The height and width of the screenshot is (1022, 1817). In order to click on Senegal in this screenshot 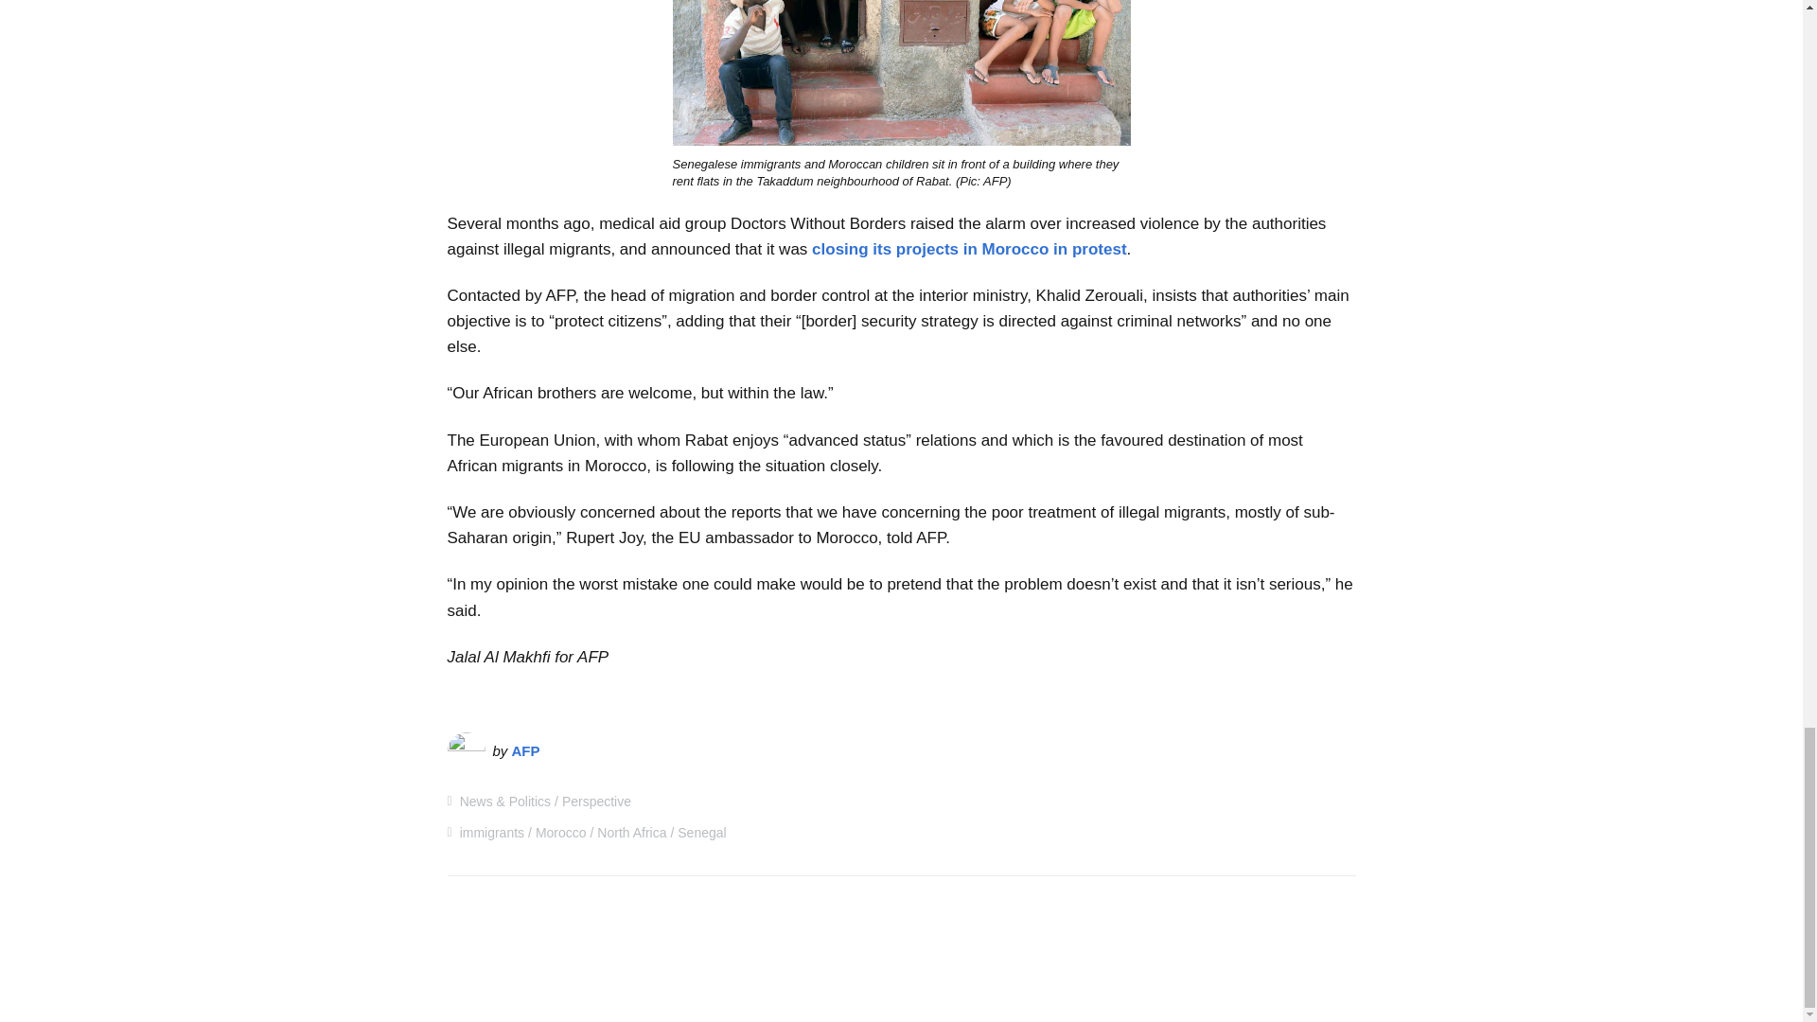, I will do `click(701, 832)`.